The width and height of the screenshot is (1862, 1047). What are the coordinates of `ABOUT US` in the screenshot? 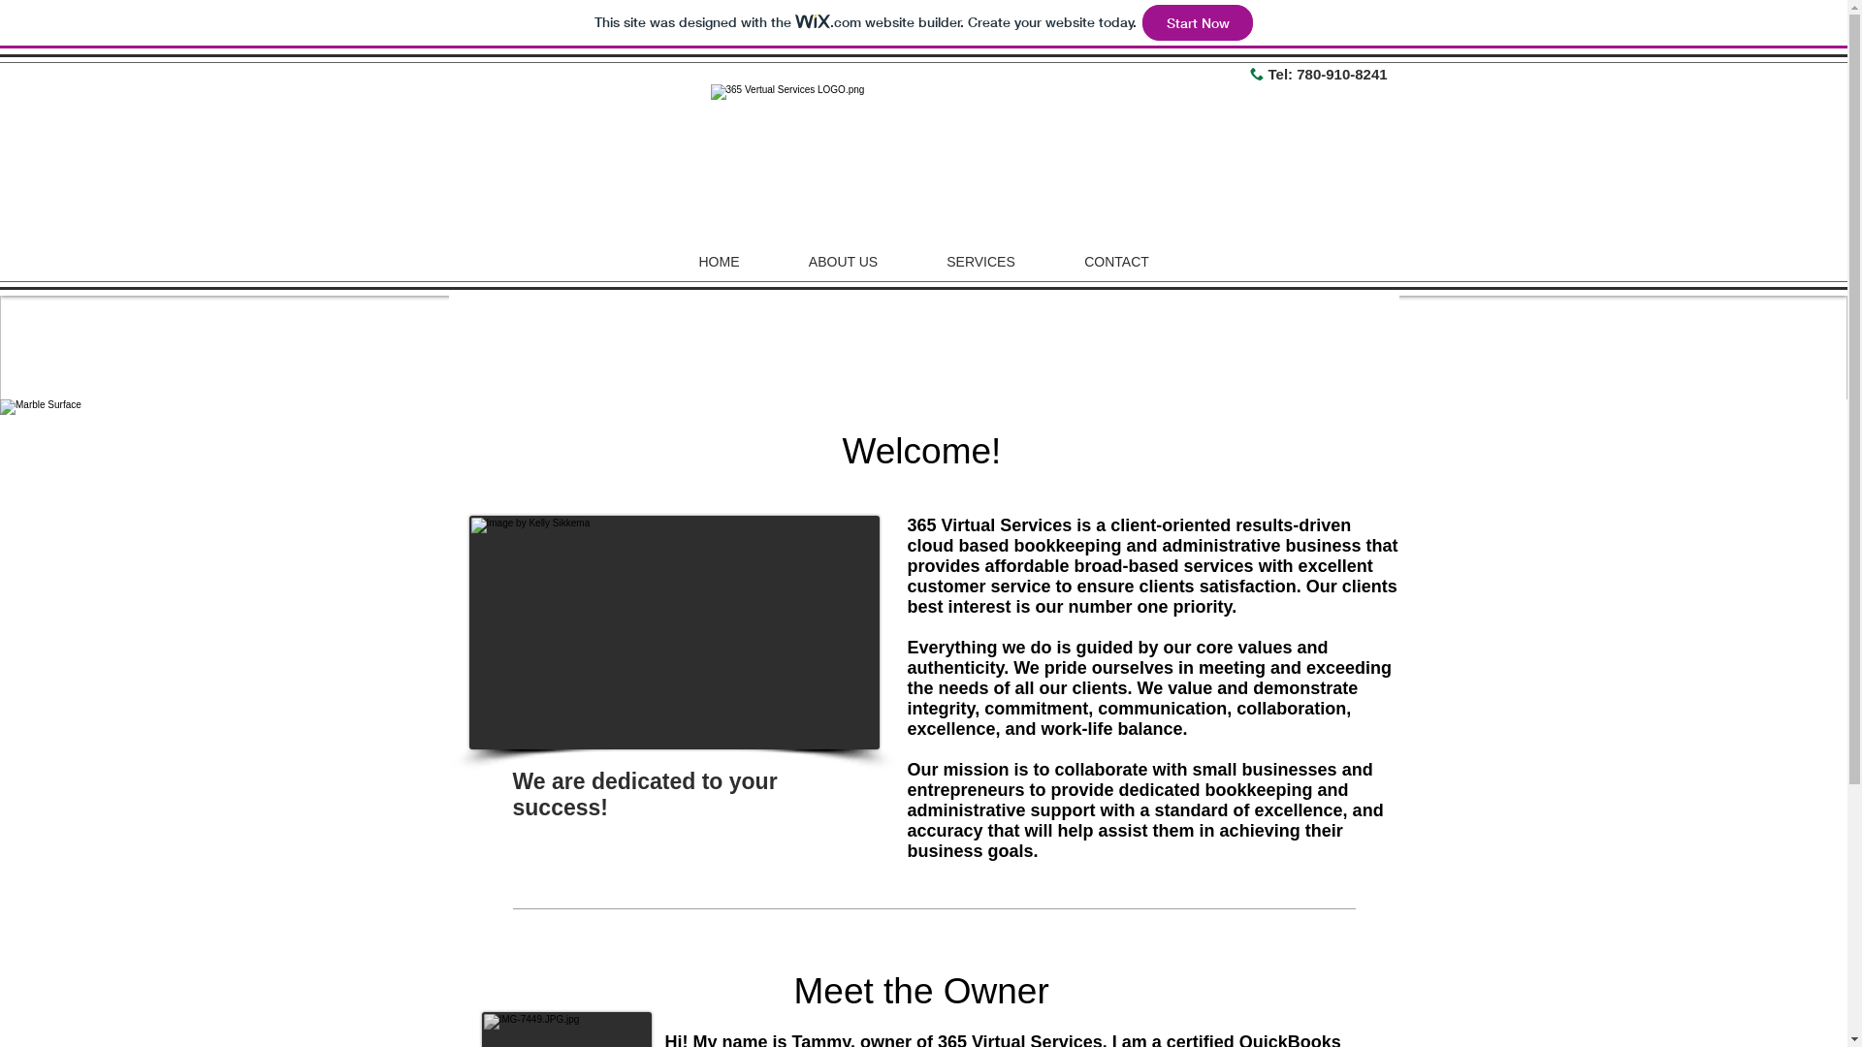 It's located at (843, 262).